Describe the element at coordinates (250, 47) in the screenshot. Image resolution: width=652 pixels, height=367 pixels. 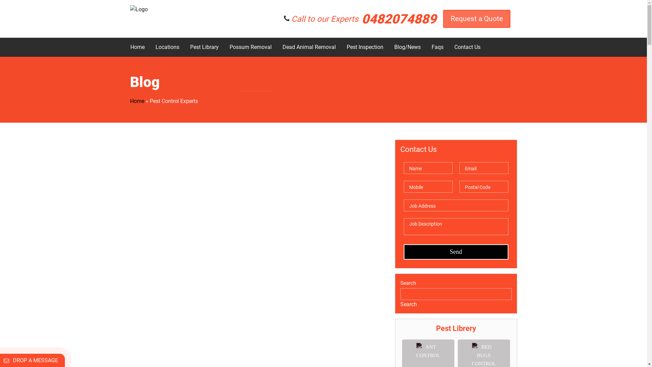
I see `Possum Removal` at that location.